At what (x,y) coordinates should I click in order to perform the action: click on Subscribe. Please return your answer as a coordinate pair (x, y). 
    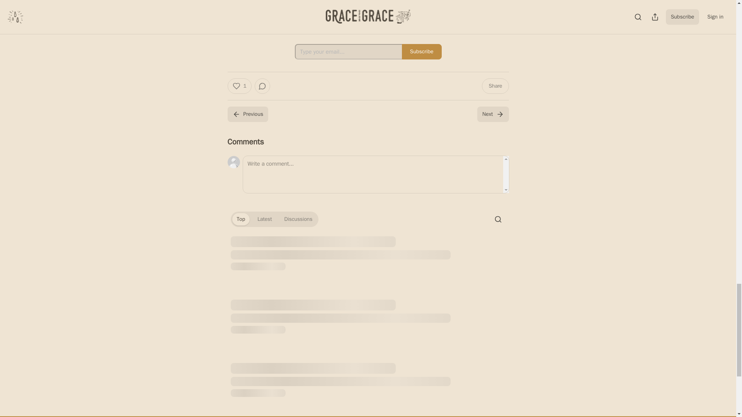
    Looking at the image, I should click on (422, 52).